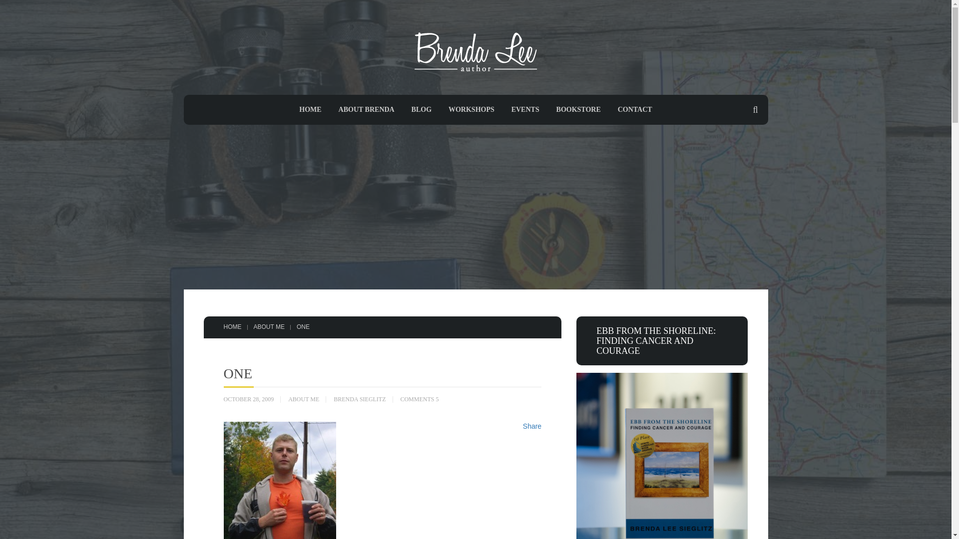 Image resolution: width=959 pixels, height=539 pixels. I want to click on OCTOBER 28, 2009, so click(249, 399).